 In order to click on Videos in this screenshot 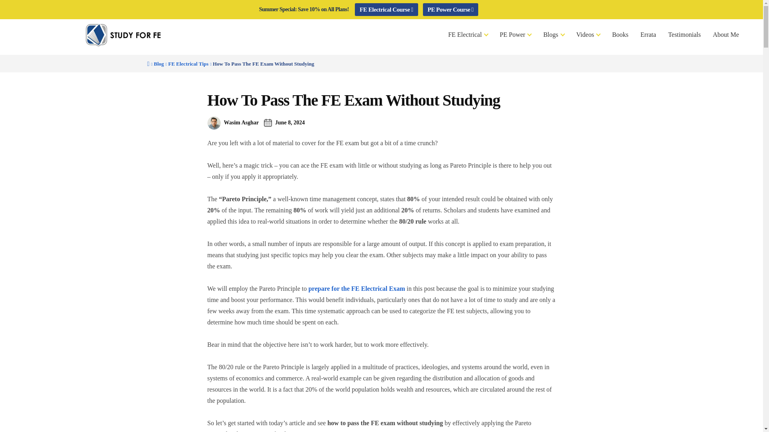, I will do `click(588, 34)`.